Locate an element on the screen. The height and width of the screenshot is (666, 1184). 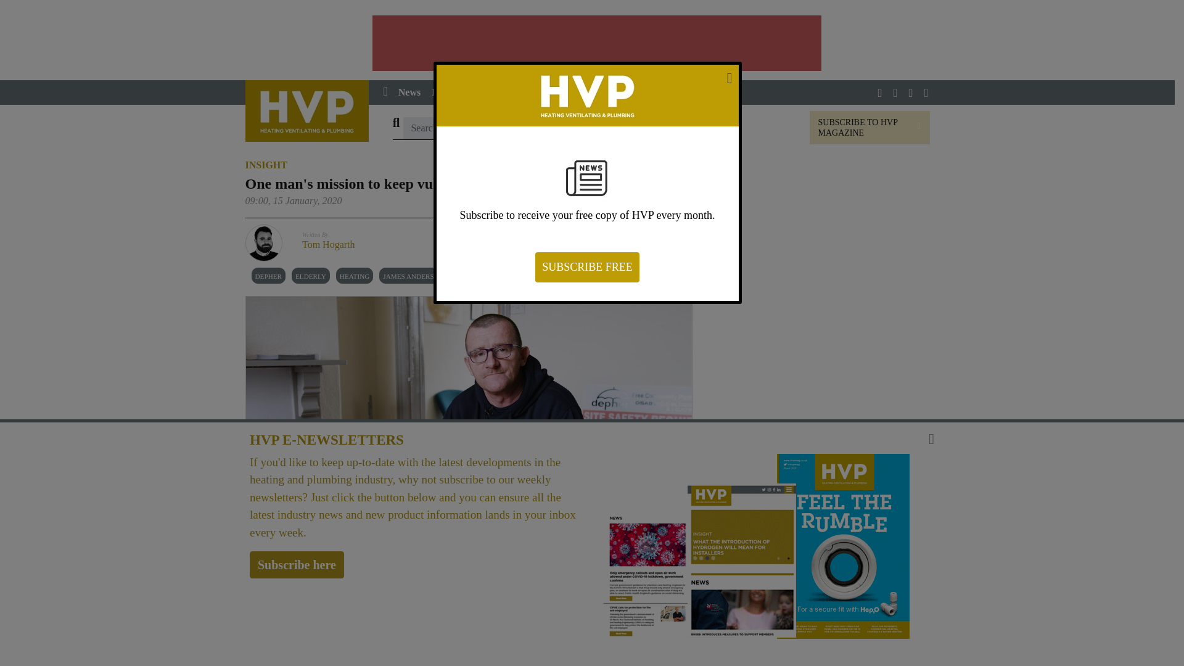
3rd party ad content is located at coordinates (597, 43).